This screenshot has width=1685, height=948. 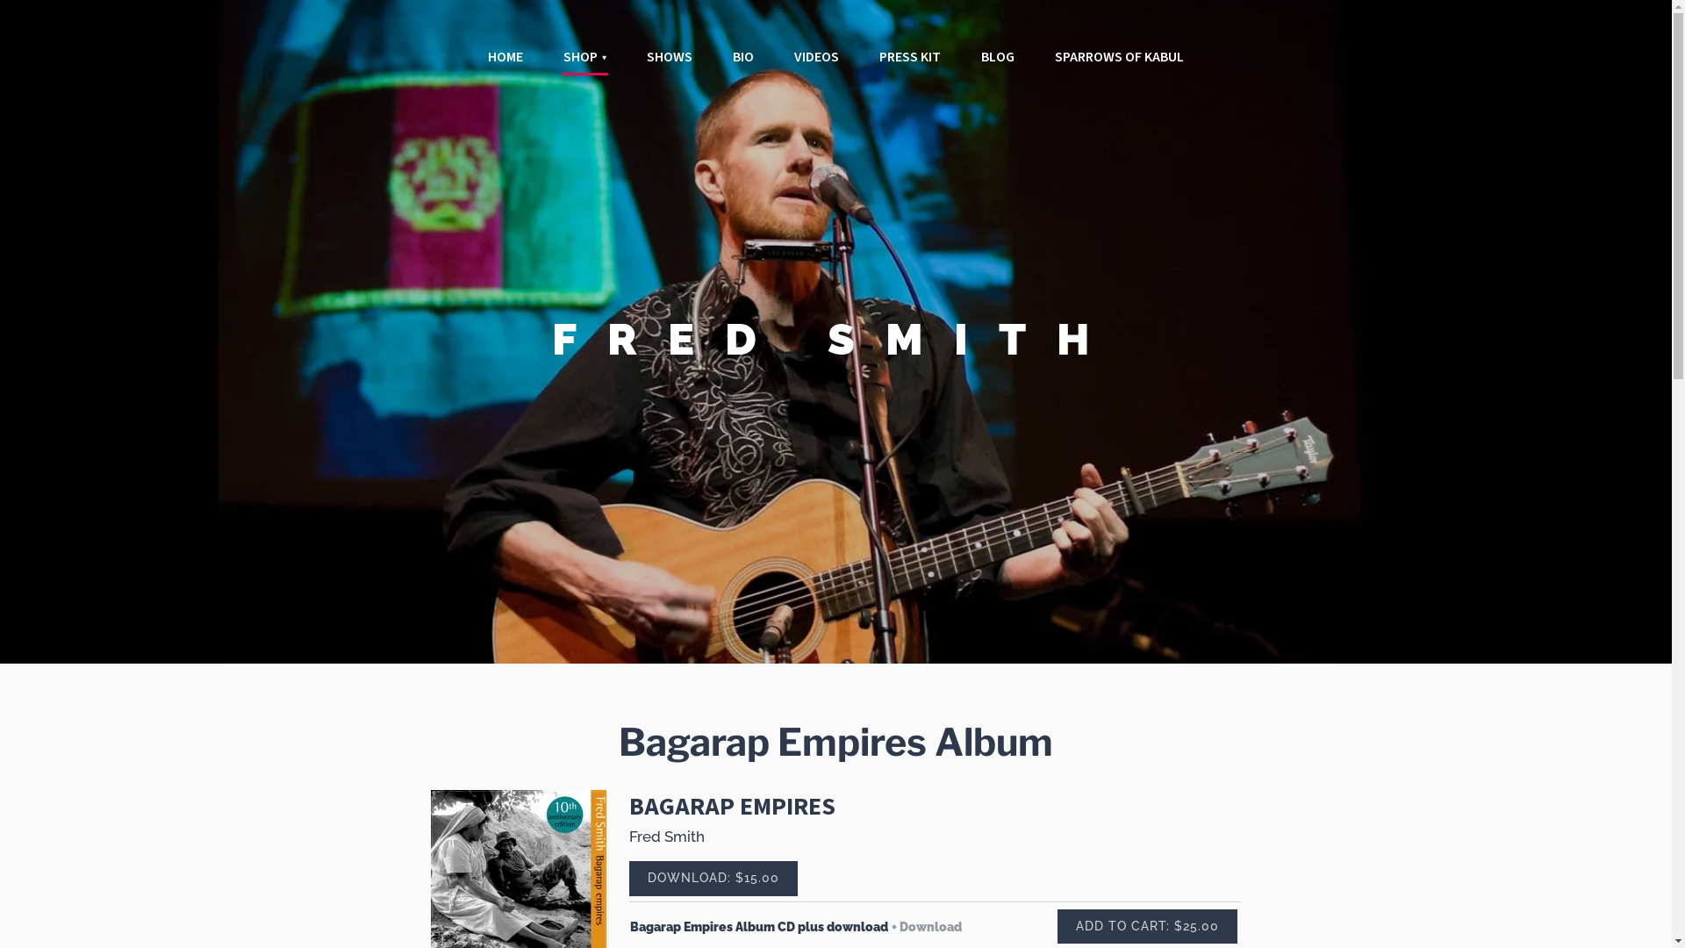 What do you see at coordinates (670, 58) in the screenshot?
I see `SHOWS` at bounding box center [670, 58].